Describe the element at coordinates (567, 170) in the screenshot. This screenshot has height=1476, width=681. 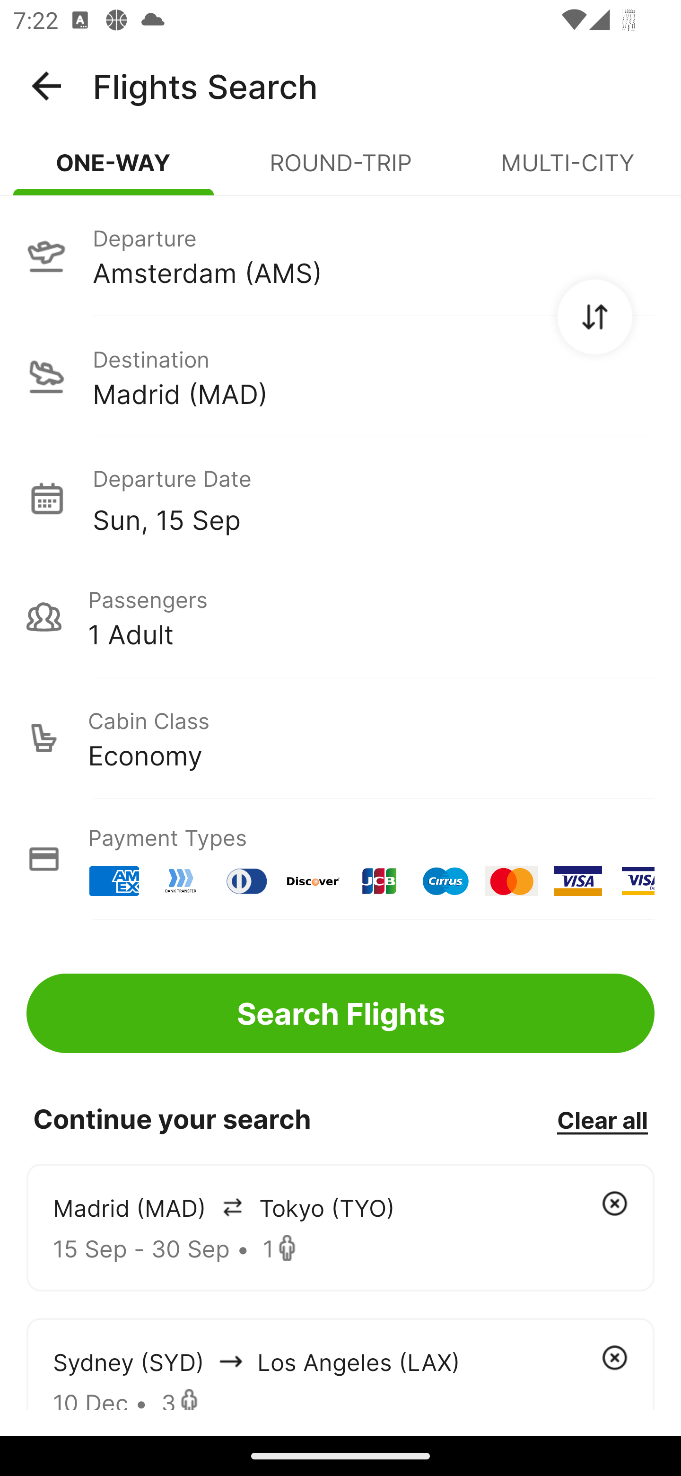
I see `MULTI-CITY` at that location.